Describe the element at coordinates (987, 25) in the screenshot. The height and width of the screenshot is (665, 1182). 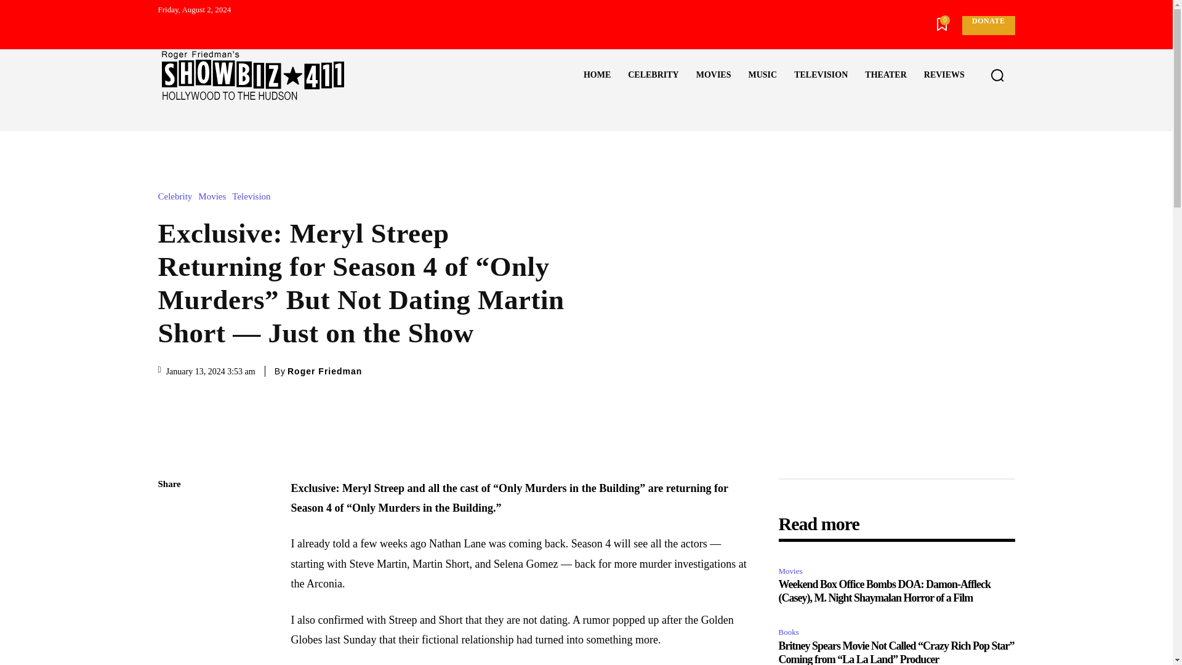
I see `DONATE` at that location.